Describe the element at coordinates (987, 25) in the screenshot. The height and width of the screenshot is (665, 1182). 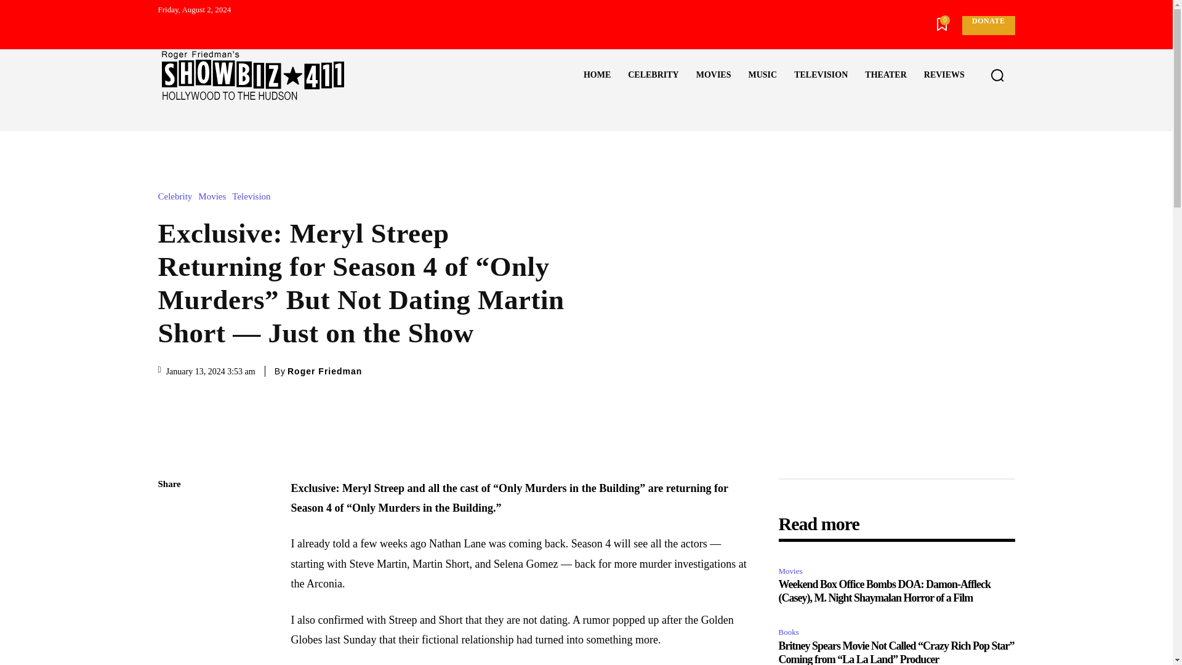
I see `DONATE` at that location.